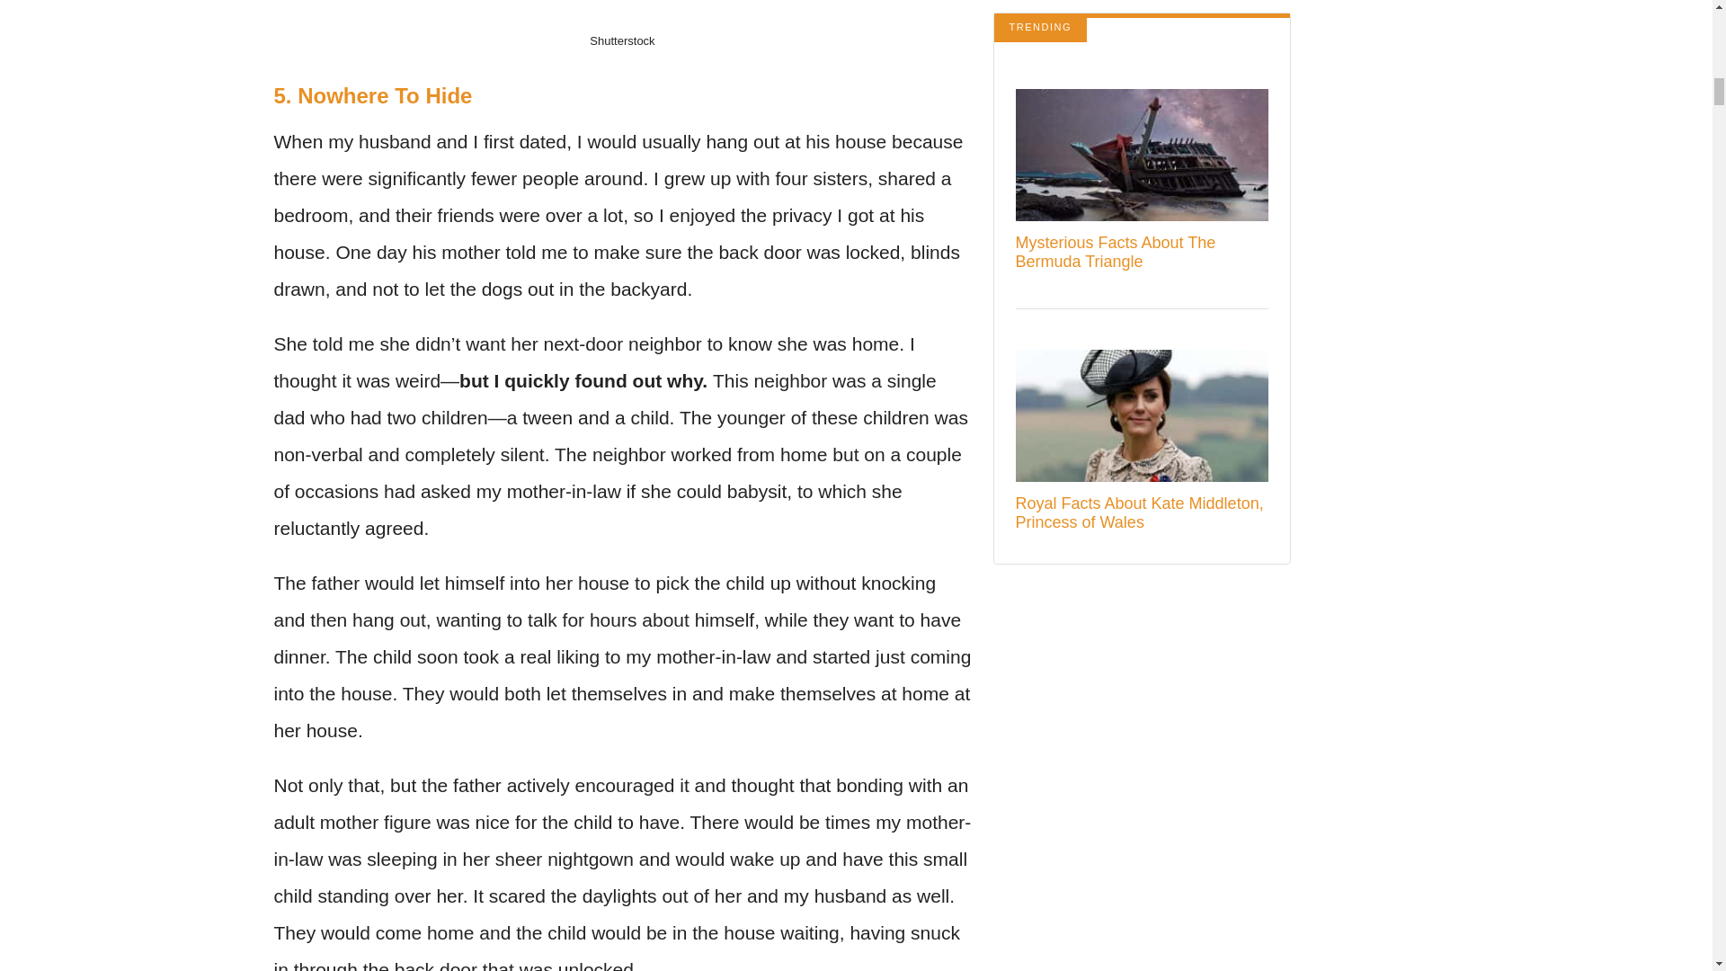  Describe the element at coordinates (622, 40) in the screenshot. I see `Shutterstock` at that location.